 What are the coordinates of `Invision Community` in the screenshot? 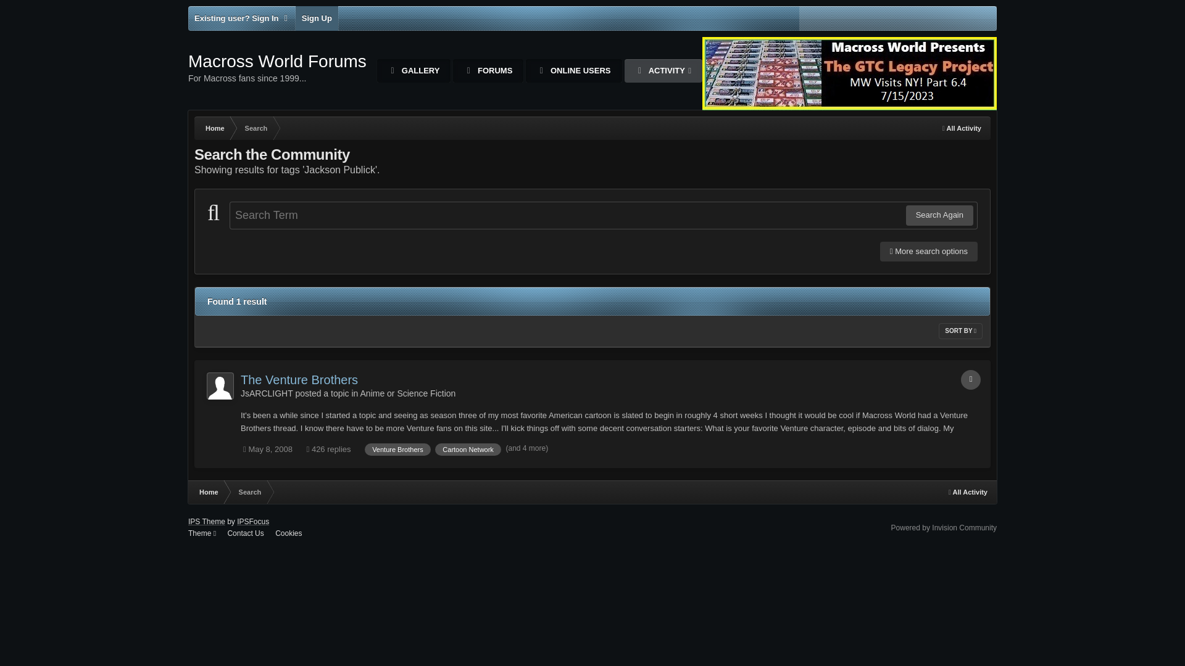 It's located at (943, 527).